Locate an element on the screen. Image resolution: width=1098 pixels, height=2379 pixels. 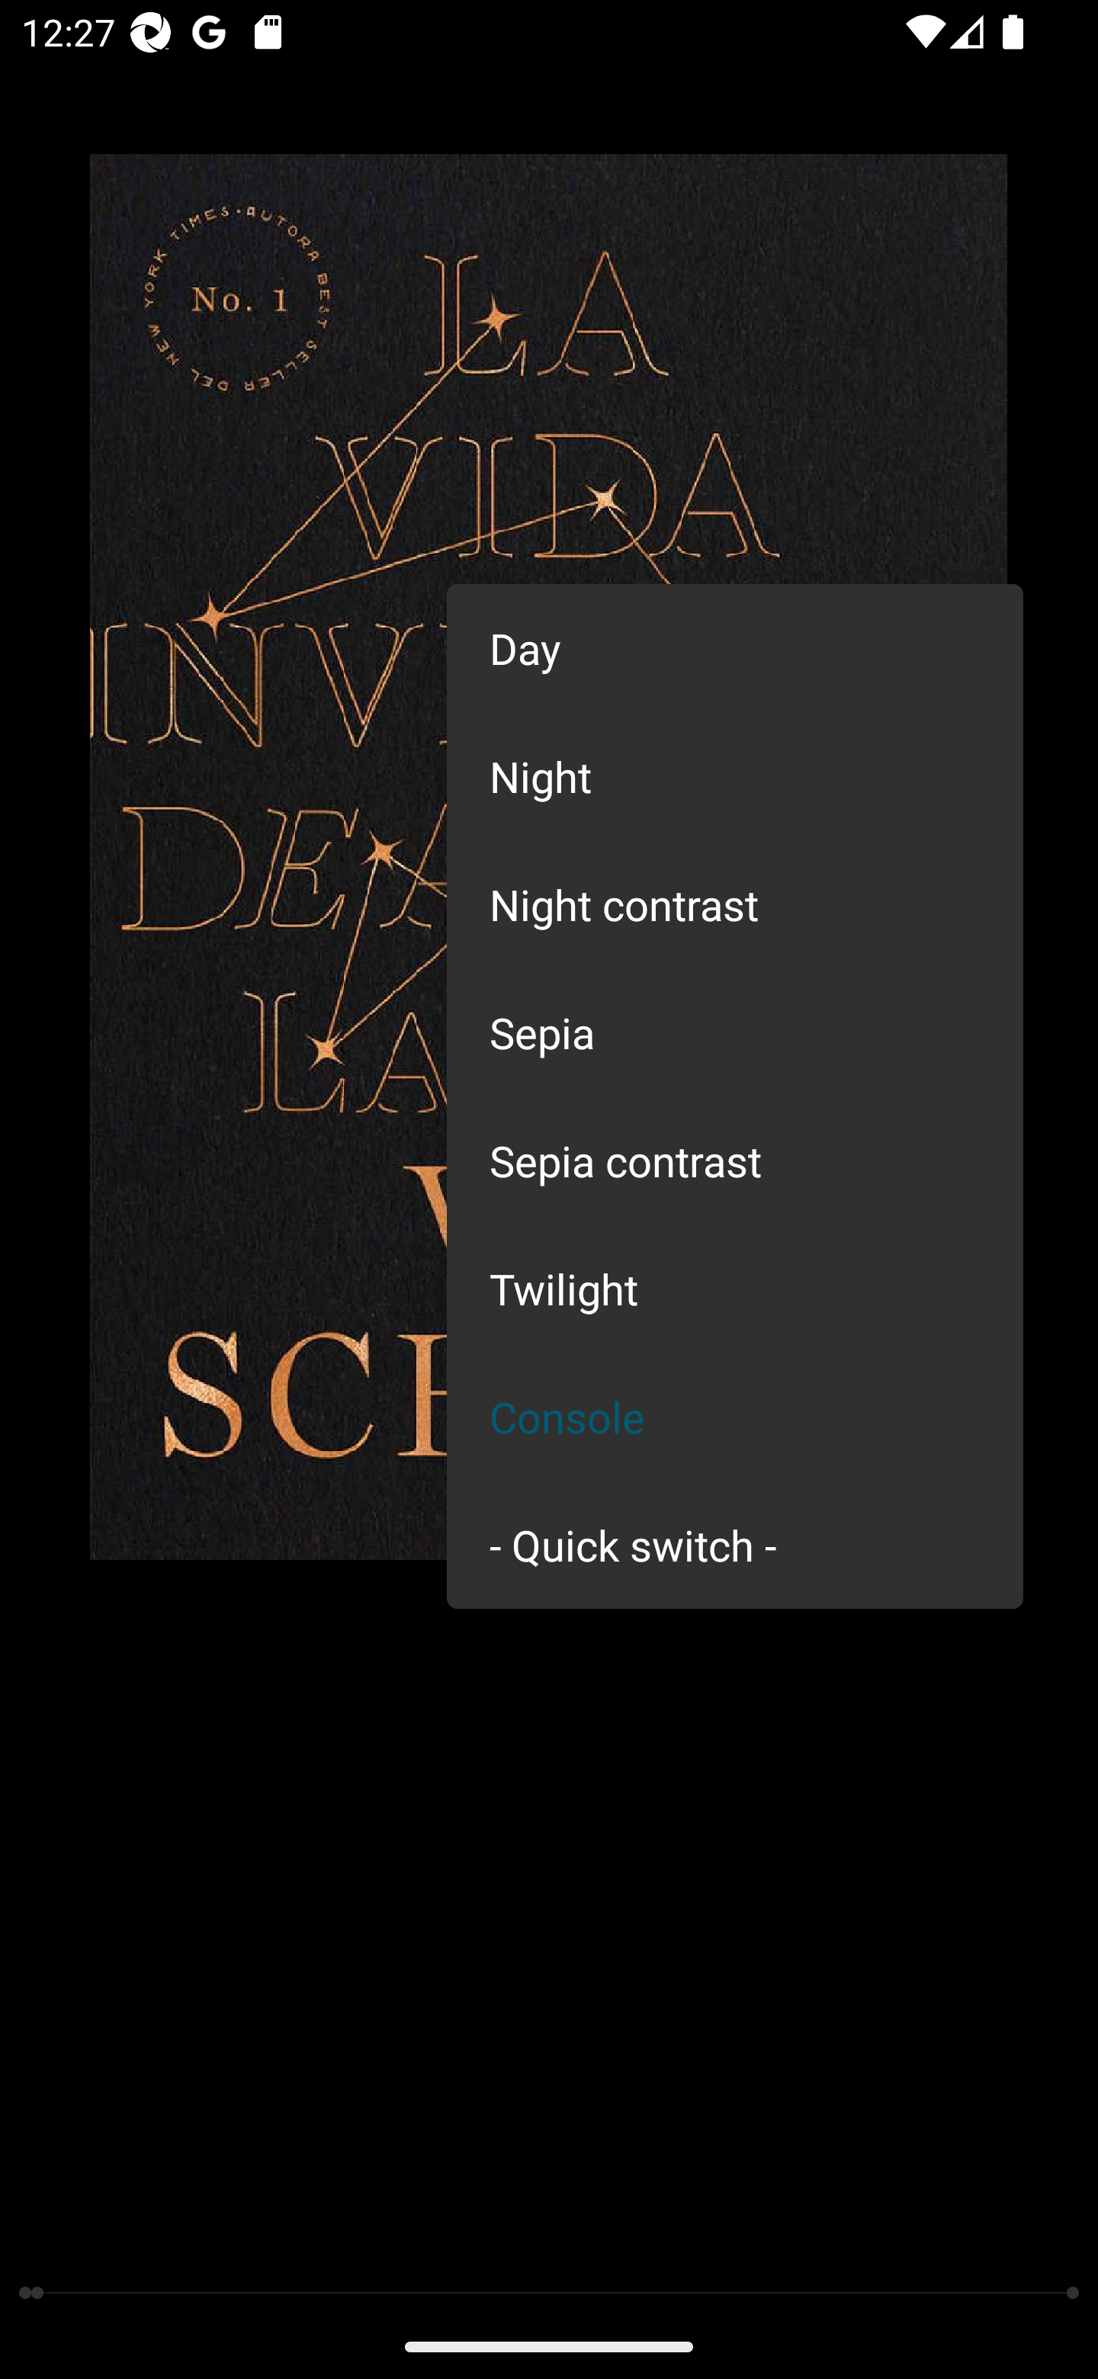
Twilight is located at coordinates (735, 1289).